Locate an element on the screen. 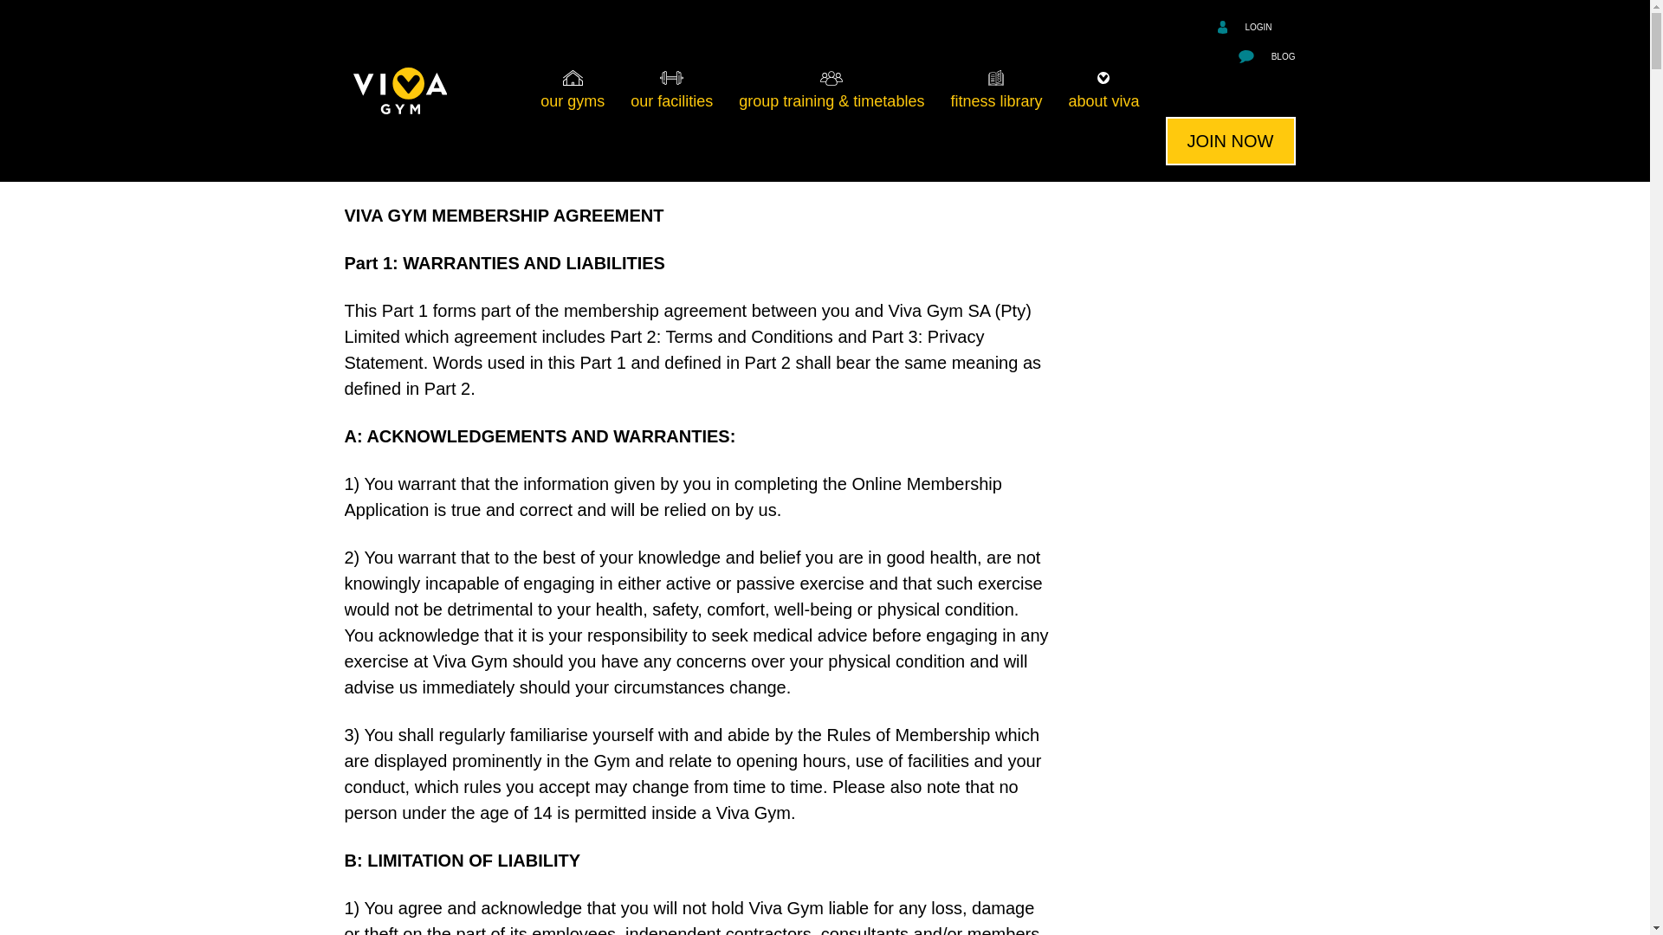 This screenshot has width=1663, height=935. our gyms is located at coordinates (572, 90).